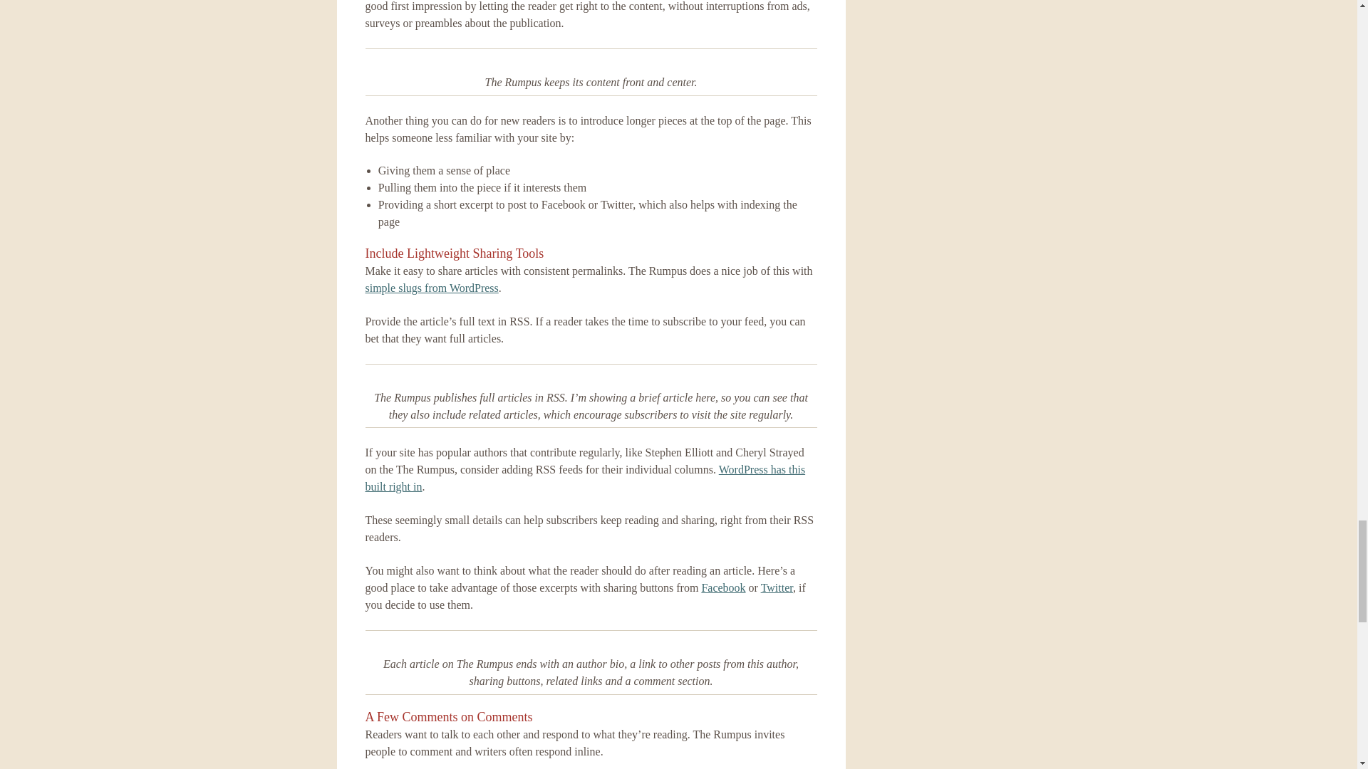  What do you see at coordinates (722, 587) in the screenshot?
I see `Facebook` at bounding box center [722, 587].